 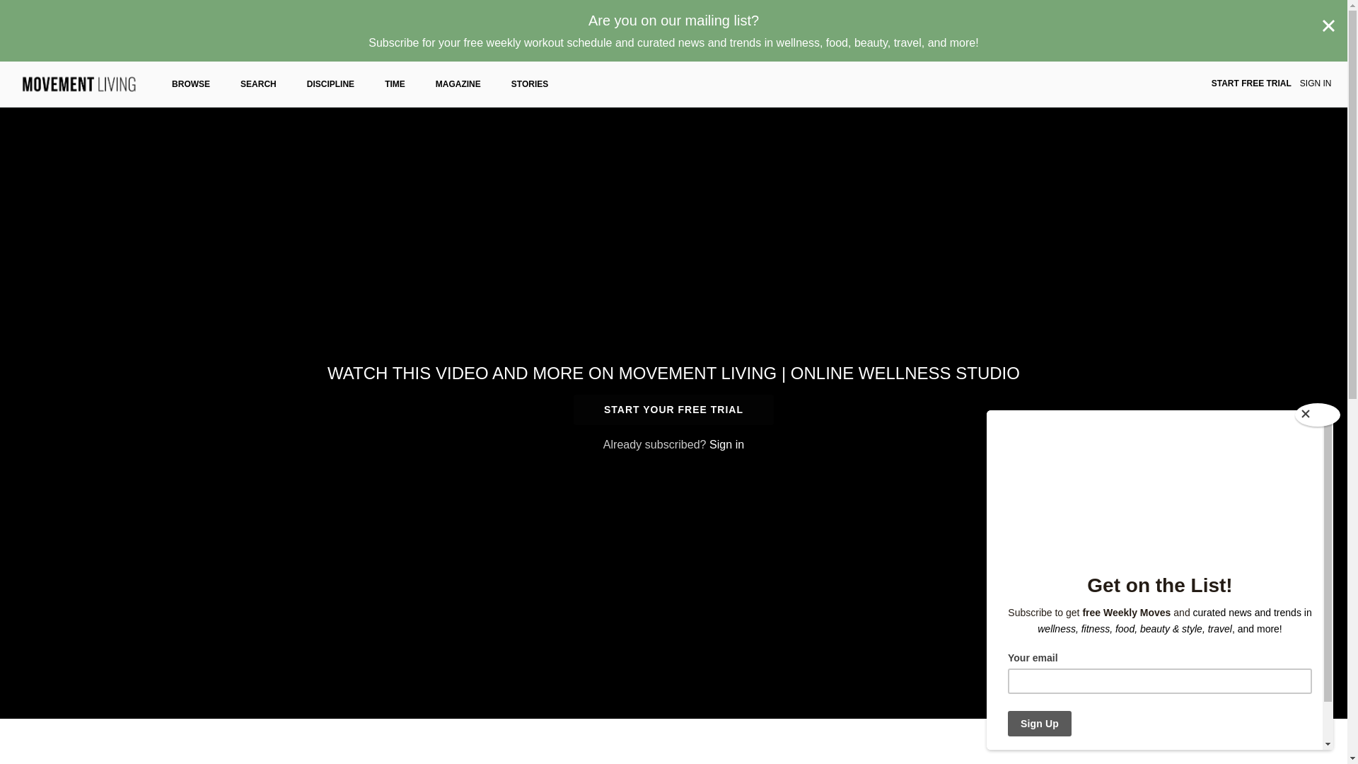 I want to click on START YOUR FREE TRIAL, so click(x=673, y=410).